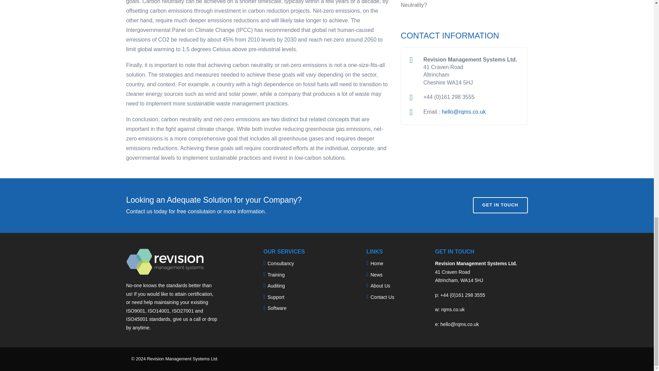 The height and width of the screenshot is (371, 659). I want to click on Auditing, so click(276, 286).